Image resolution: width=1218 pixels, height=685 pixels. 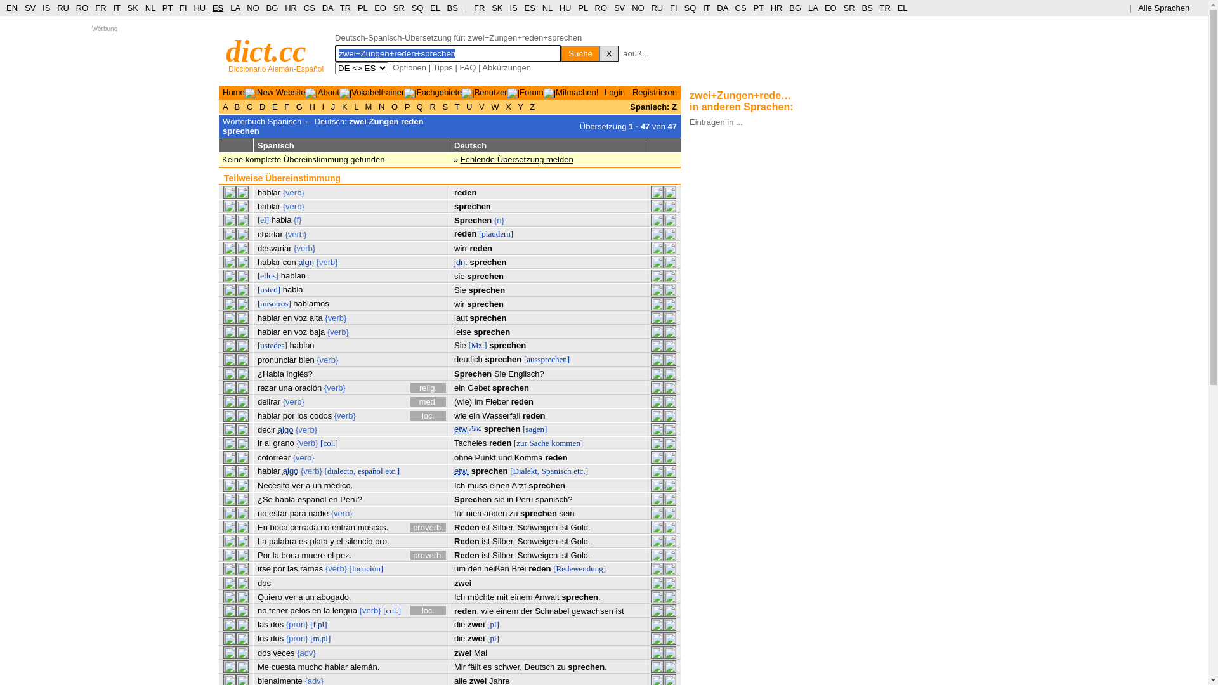 What do you see at coordinates (567, 443) in the screenshot?
I see `kommen]` at bounding box center [567, 443].